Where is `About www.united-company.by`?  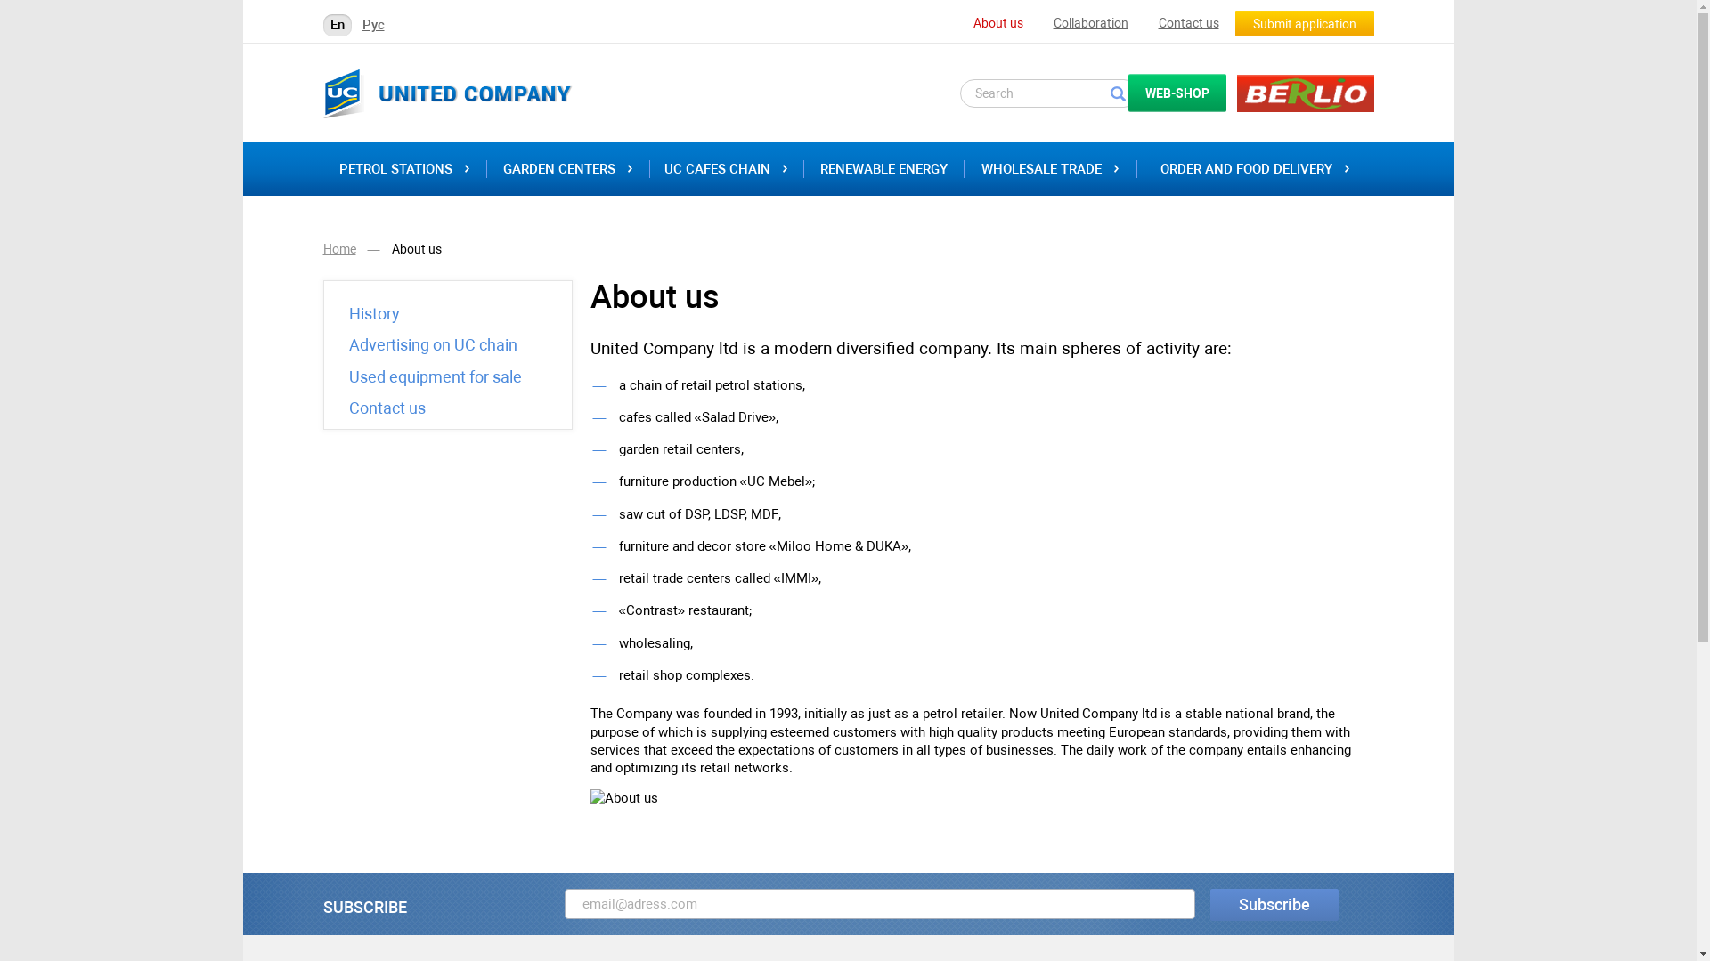
About www.united-company.by is located at coordinates (981, 798).